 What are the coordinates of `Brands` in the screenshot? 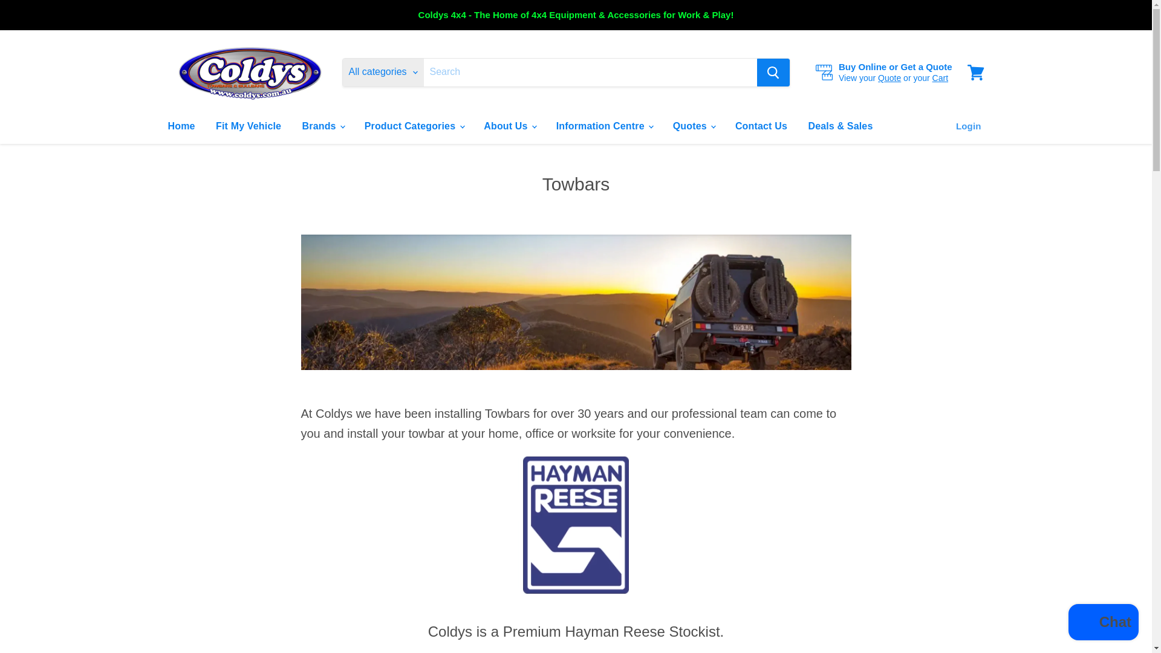 It's located at (323, 126).